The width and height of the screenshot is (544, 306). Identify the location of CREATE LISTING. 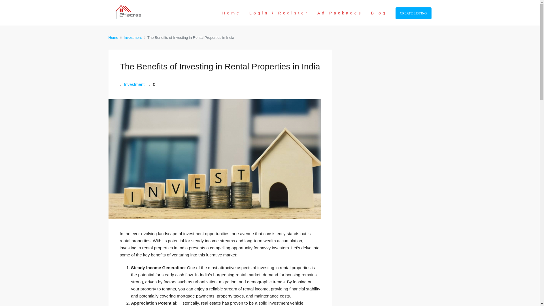
(413, 13).